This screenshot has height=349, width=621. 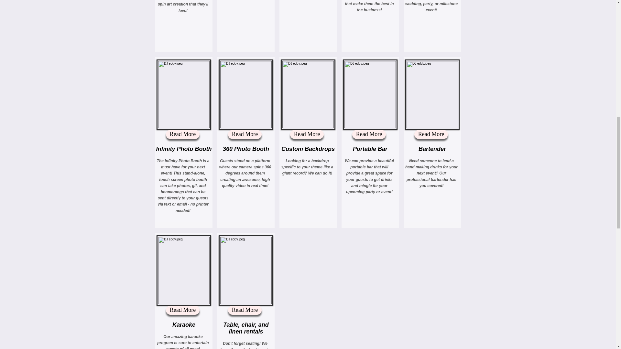 I want to click on Read More, so click(x=245, y=134).